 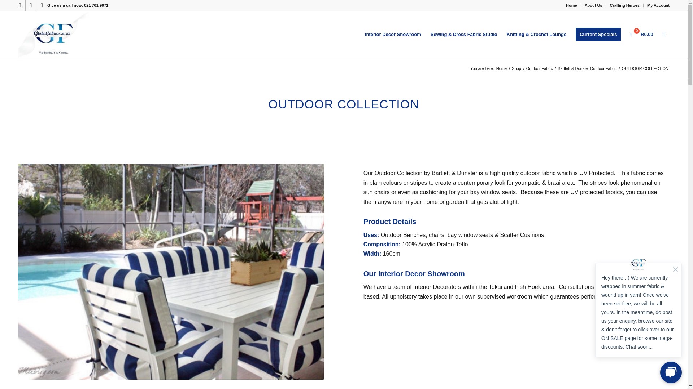 What do you see at coordinates (593, 5) in the screenshot?
I see `About Us` at bounding box center [593, 5].